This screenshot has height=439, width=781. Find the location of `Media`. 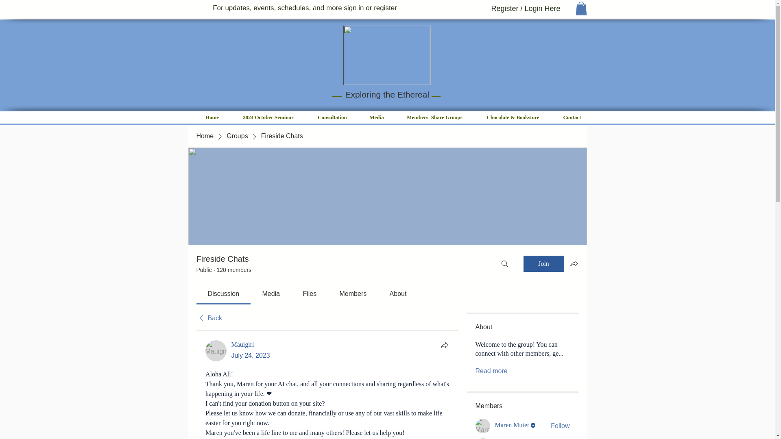

Media is located at coordinates (376, 117).